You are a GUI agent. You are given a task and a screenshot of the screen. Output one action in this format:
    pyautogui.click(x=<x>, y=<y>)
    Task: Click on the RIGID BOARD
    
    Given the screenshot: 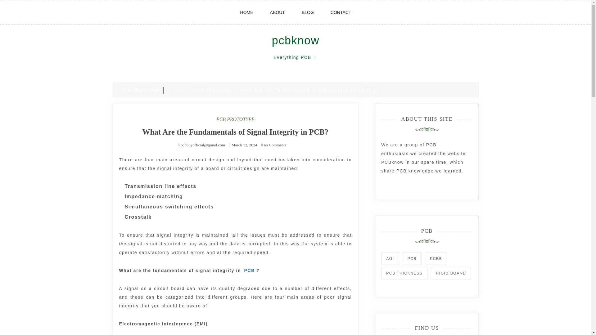 What is the action you would take?
    pyautogui.click(x=451, y=273)
    